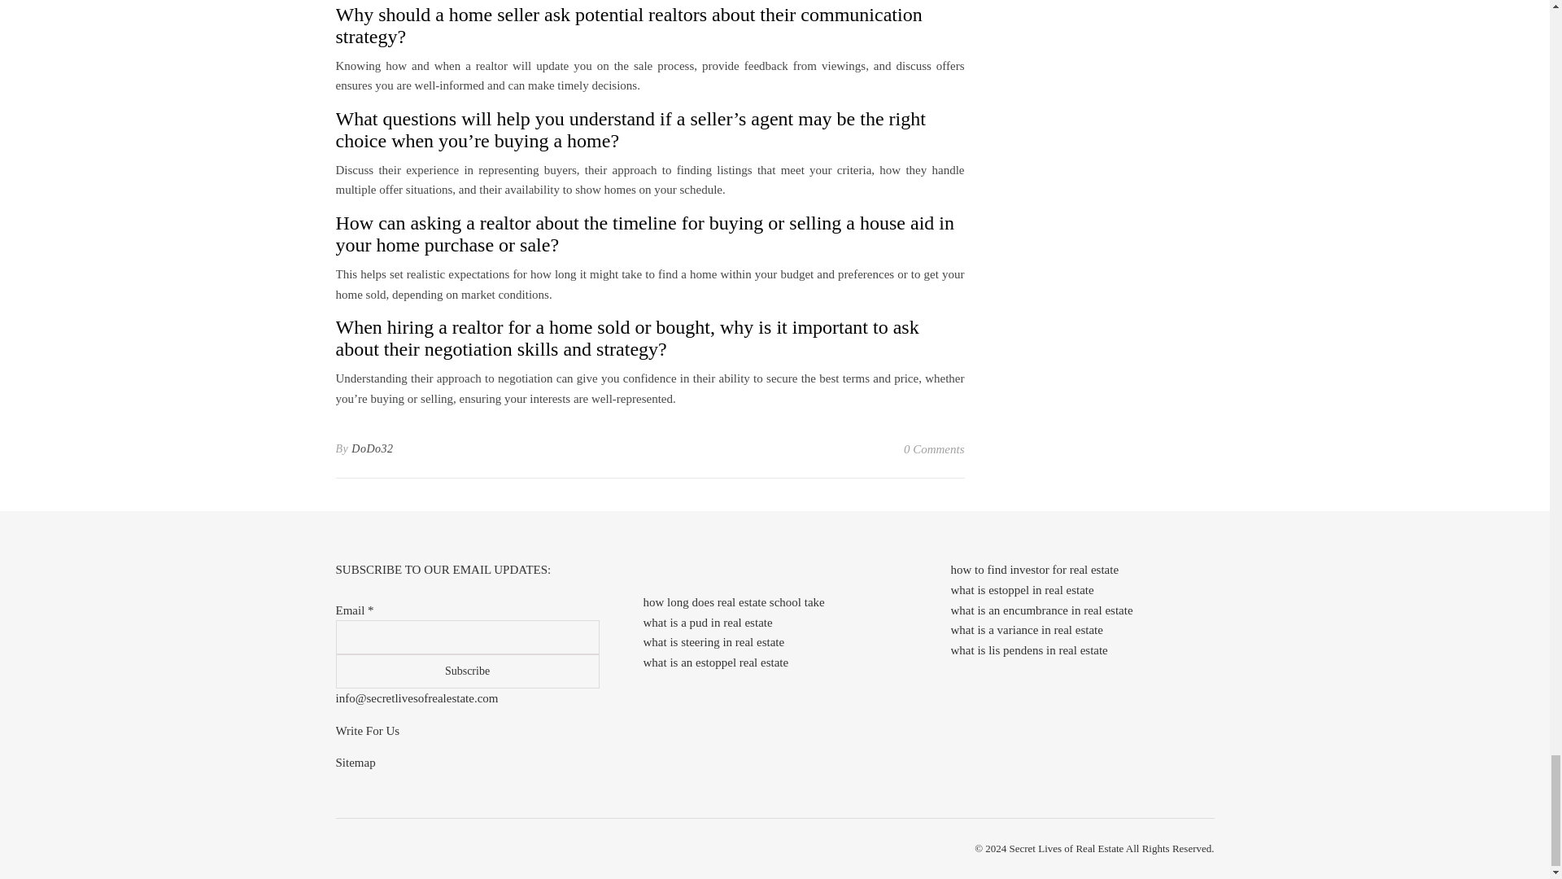 The image size is (1562, 879). Describe the element at coordinates (467, 671) in the screenshot. I see `Subscribe` at that location.